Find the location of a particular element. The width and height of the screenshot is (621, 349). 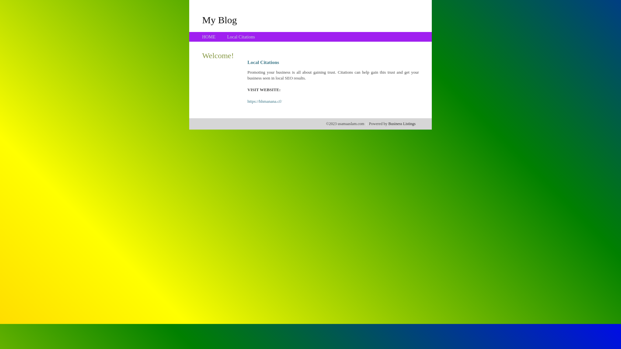

My Blog is located at coordinates (220, 20).